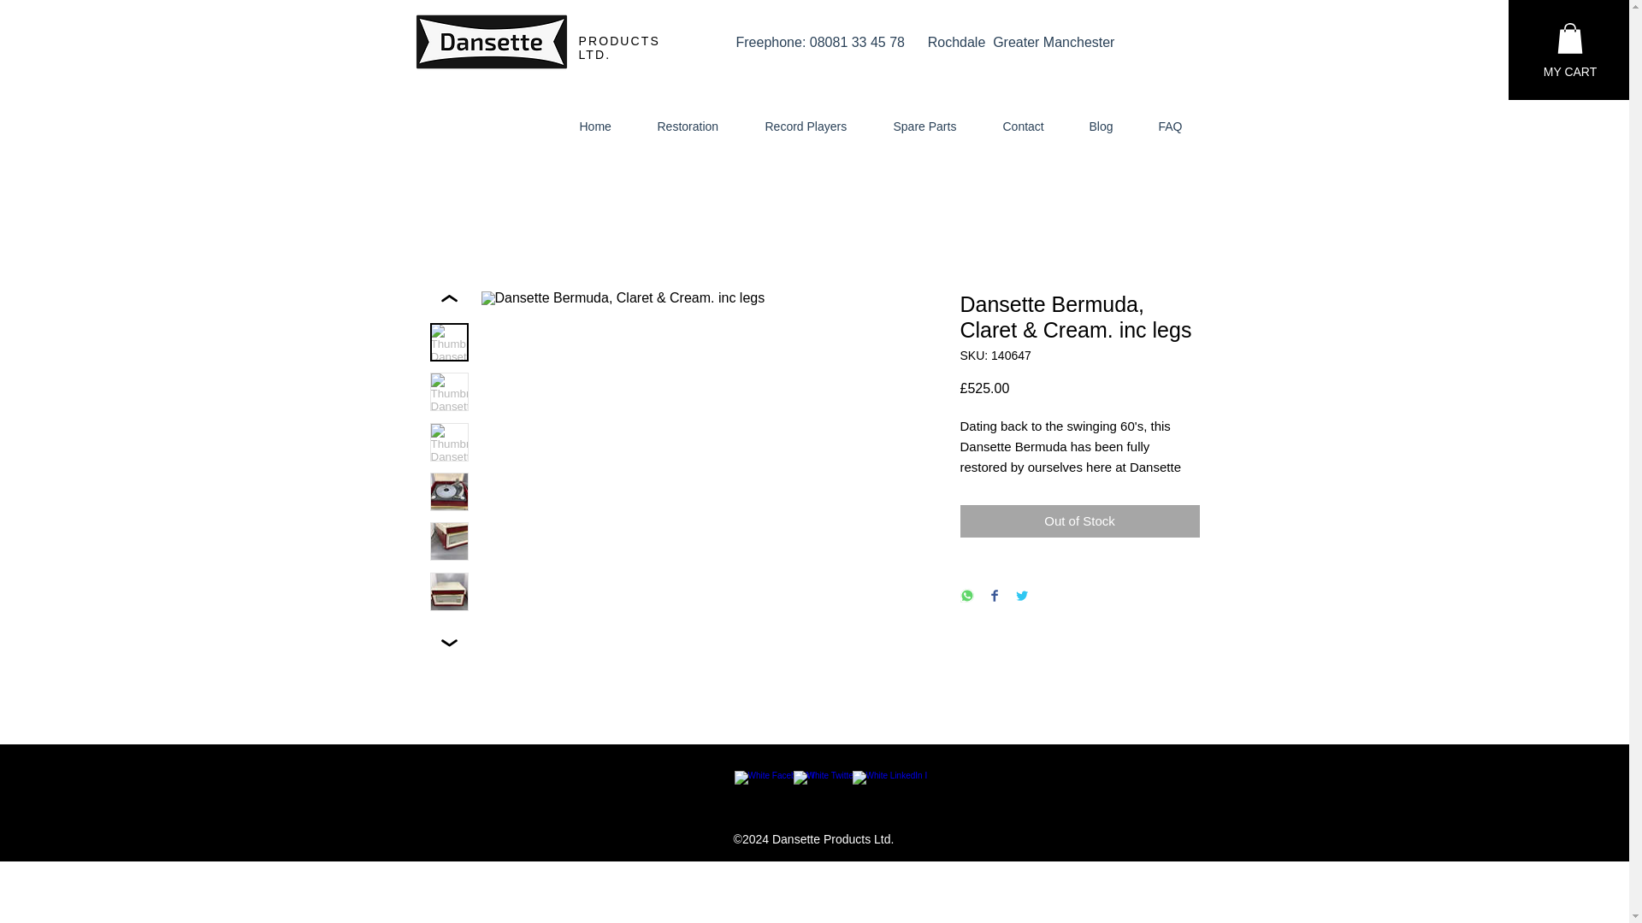 This screenshot has width=1642, height=923. I want to click on Contact, so click(1033, 126).